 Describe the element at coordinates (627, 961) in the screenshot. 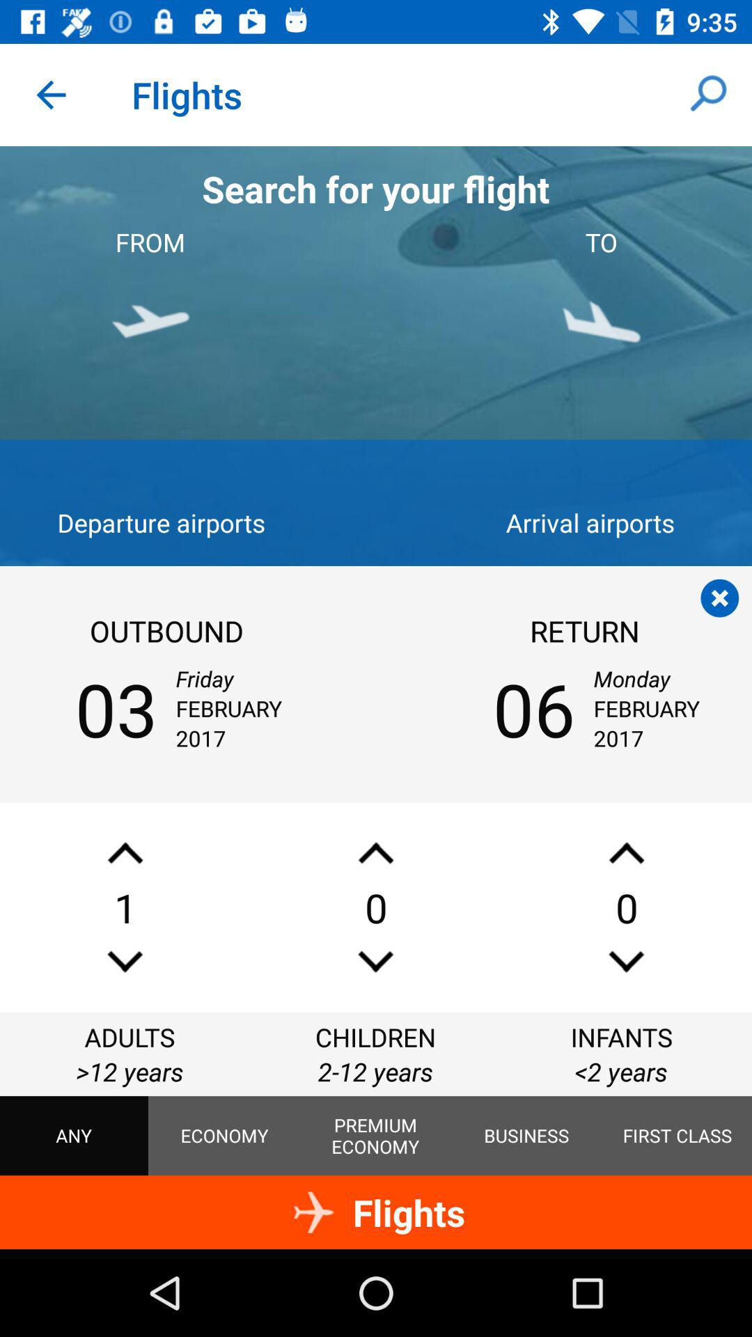

I see `lower number of infants` at that location.